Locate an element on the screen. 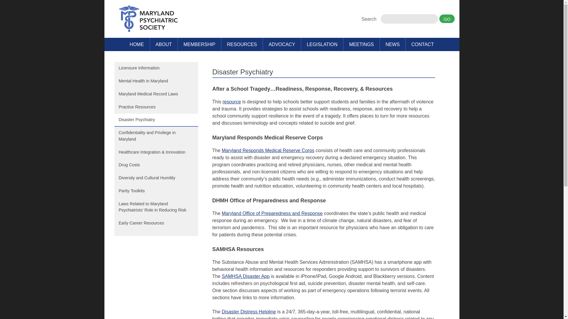 Image resolution: width=568 pixels, height=319 pixels. Search for: is located at coordinates (409, 19).